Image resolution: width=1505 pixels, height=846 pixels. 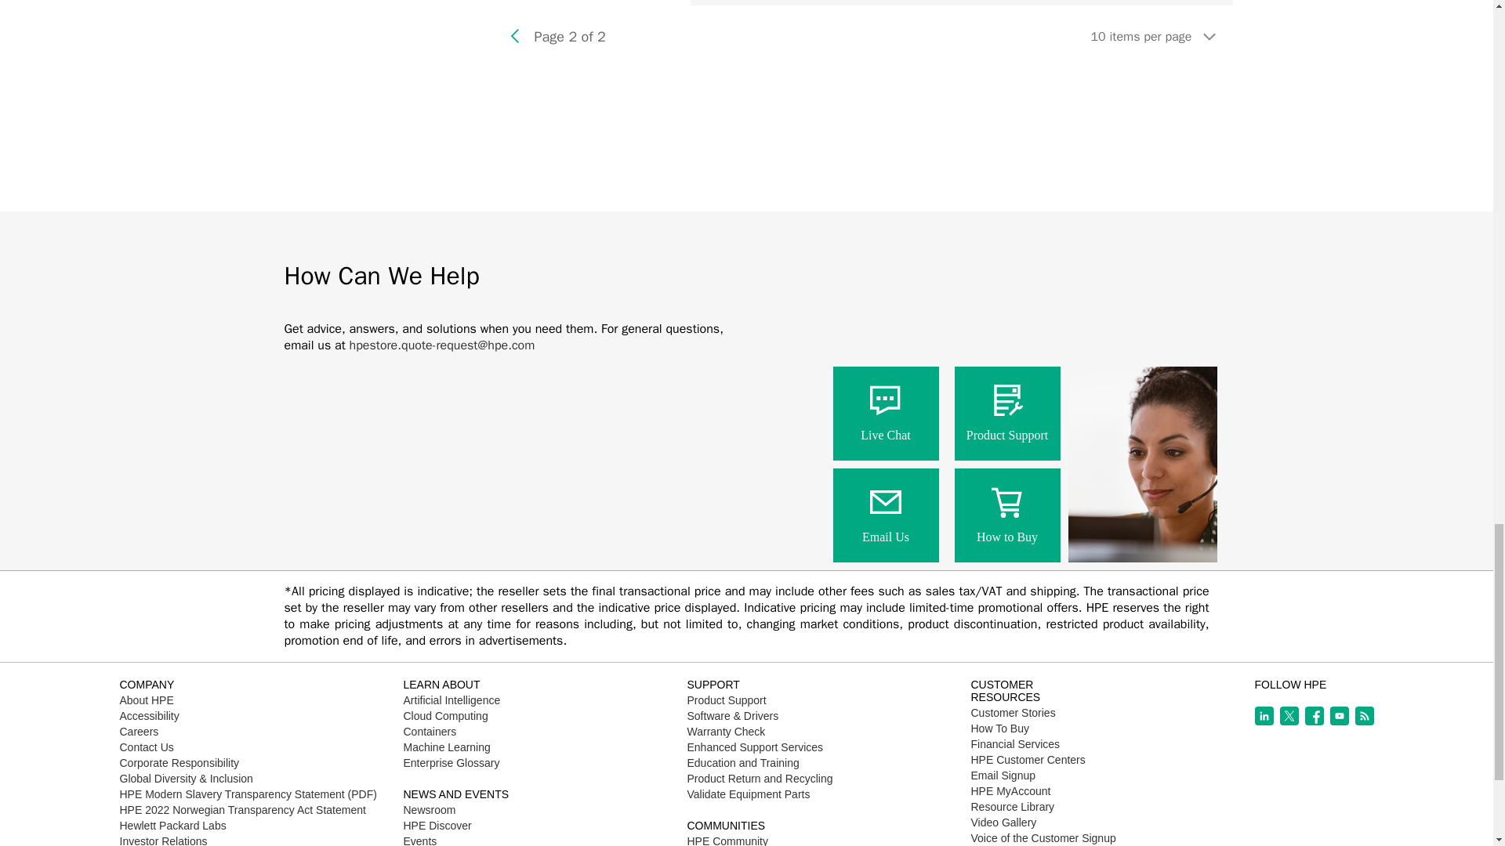 What do you see at coordinates (1339, 715) in the screenshot?
I see `YouTube - new window` at bounding box center [1339, 715].